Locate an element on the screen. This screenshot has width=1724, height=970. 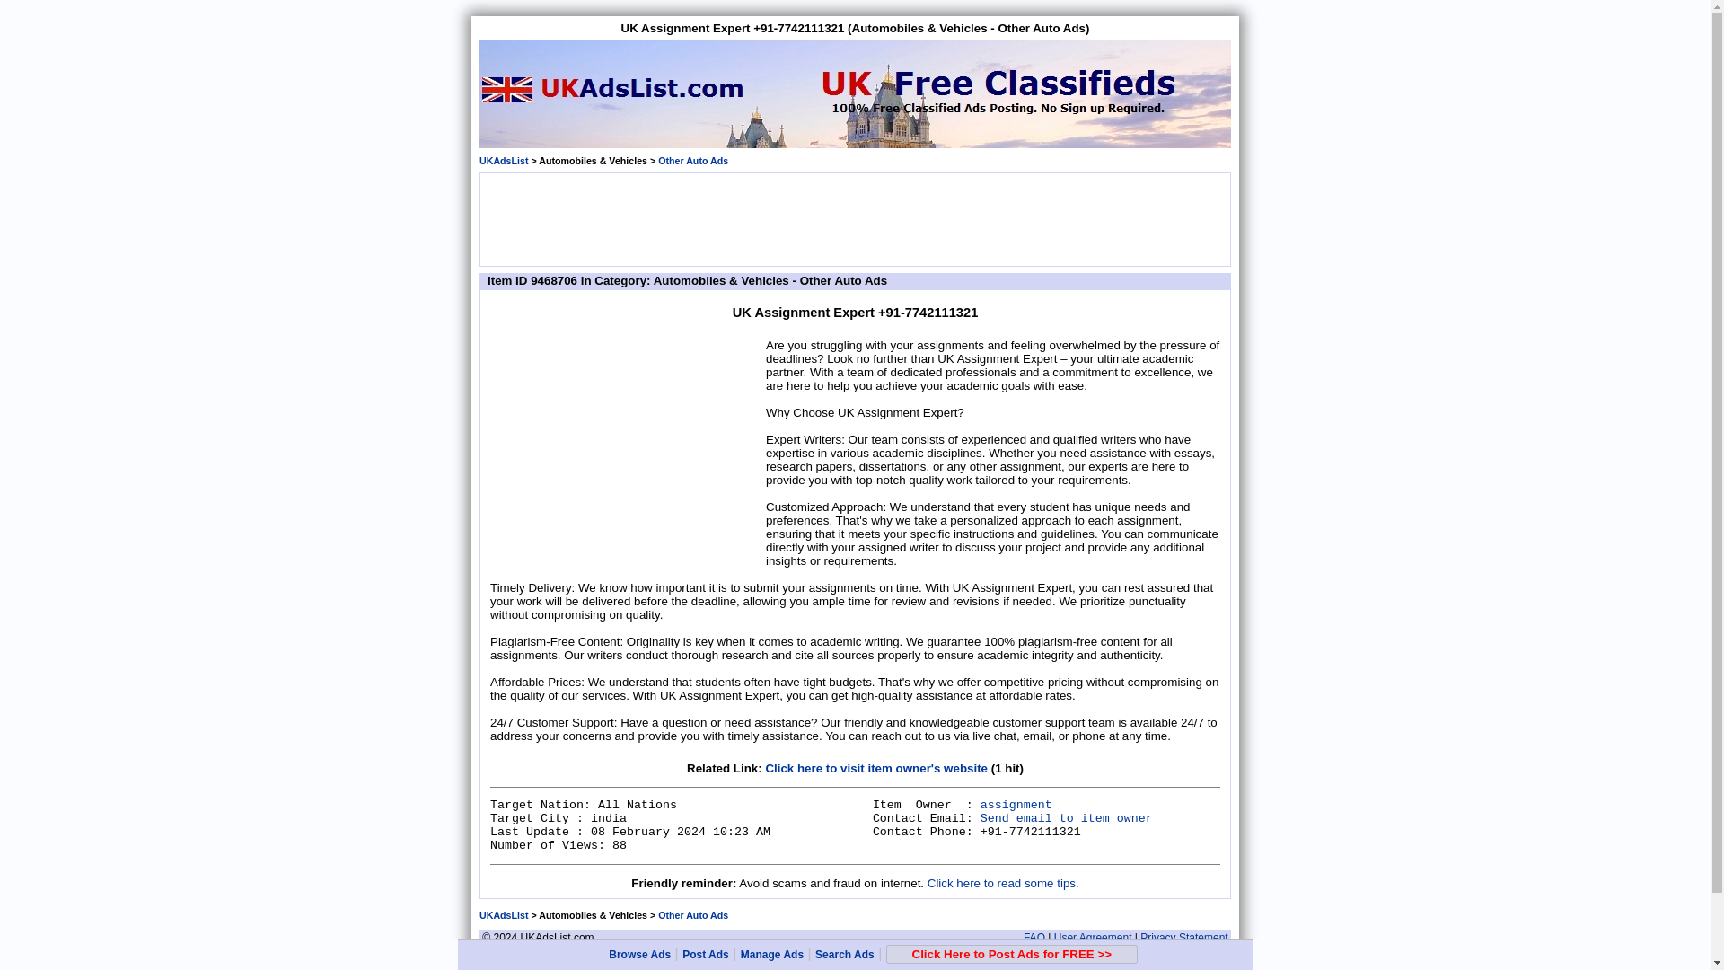
UKAdsList is located at coordinates (503, 160).